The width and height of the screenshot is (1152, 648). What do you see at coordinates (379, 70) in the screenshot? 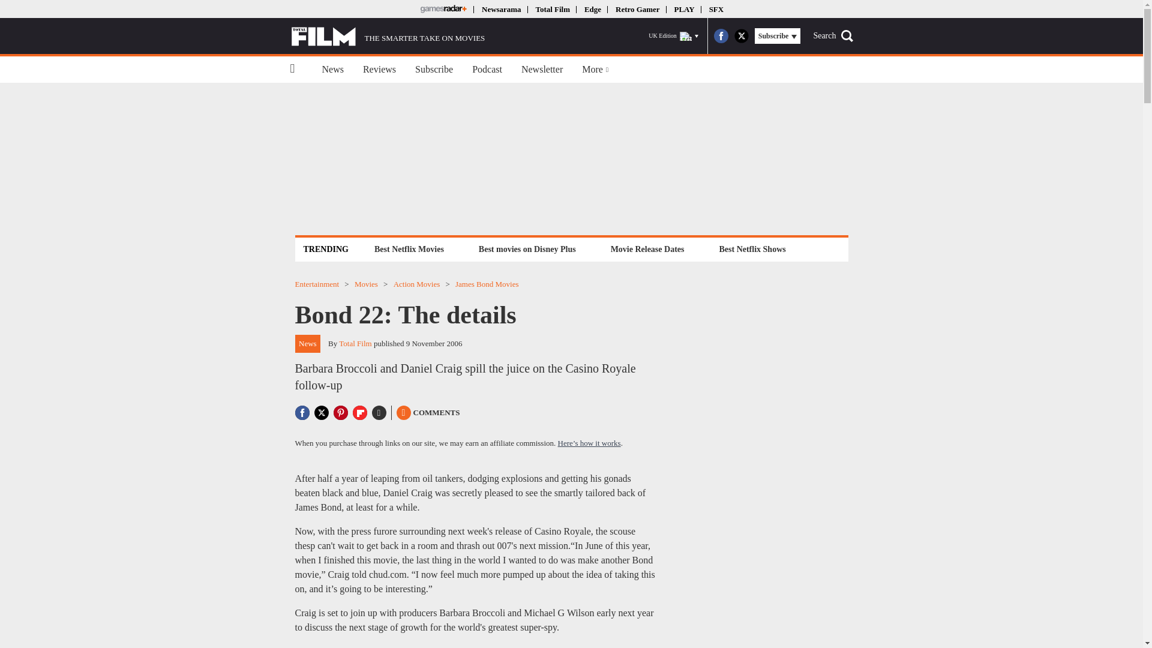
I see `Reviews` at bounding box center [379, 70].